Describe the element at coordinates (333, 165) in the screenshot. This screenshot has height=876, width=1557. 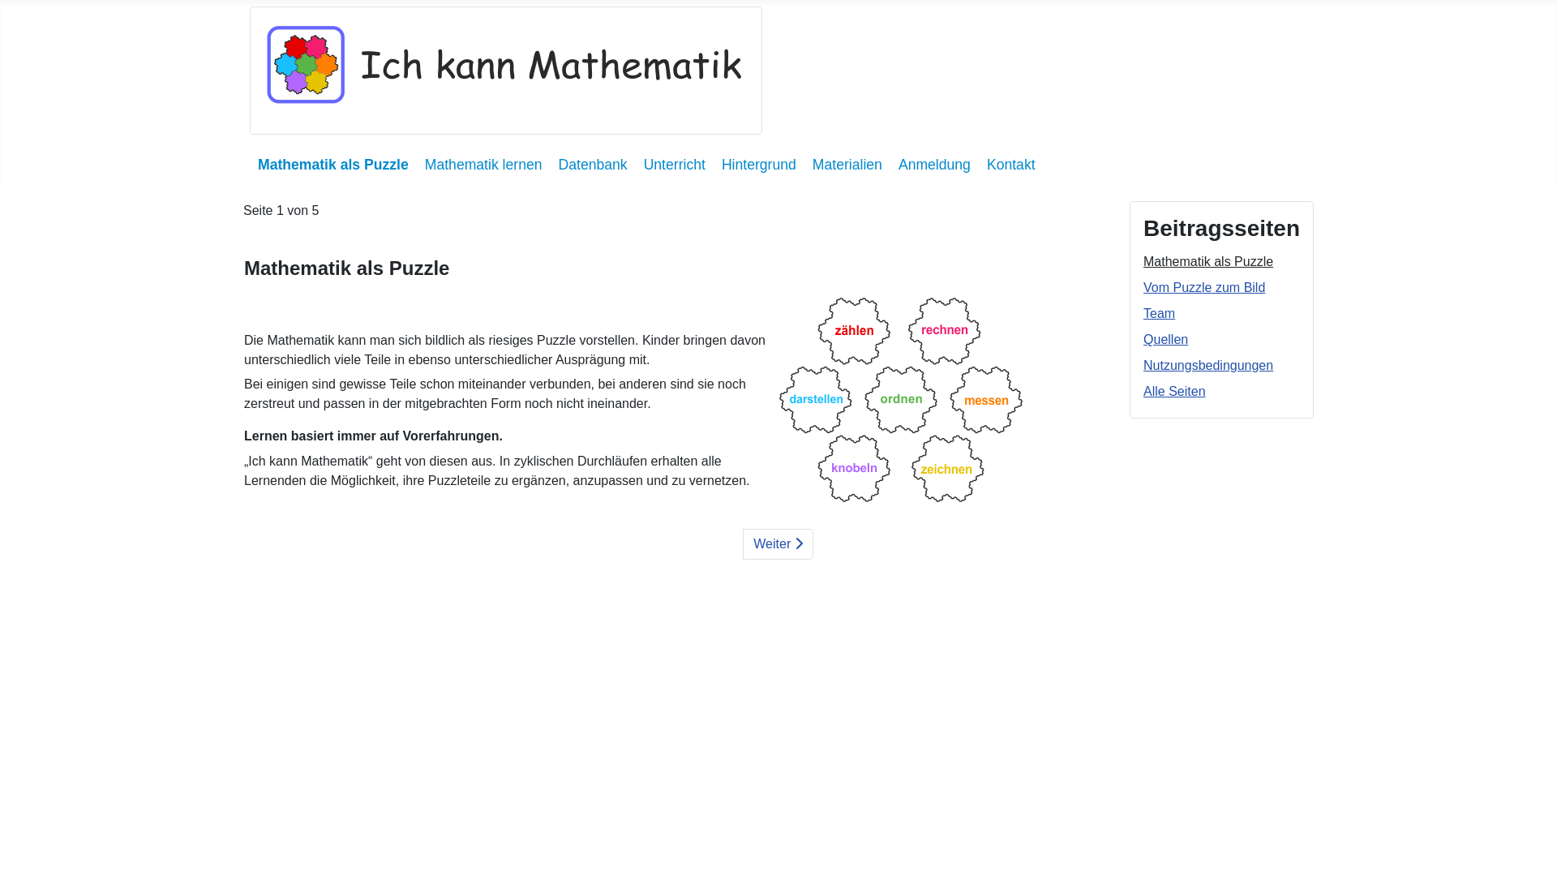
I see `Mathematik als Puzzle` at that location.